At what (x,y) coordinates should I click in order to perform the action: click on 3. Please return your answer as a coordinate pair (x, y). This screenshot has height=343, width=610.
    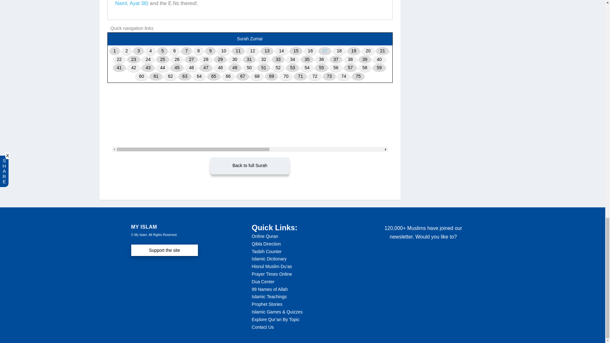
    Looking at the image, I should click on (139, 51).